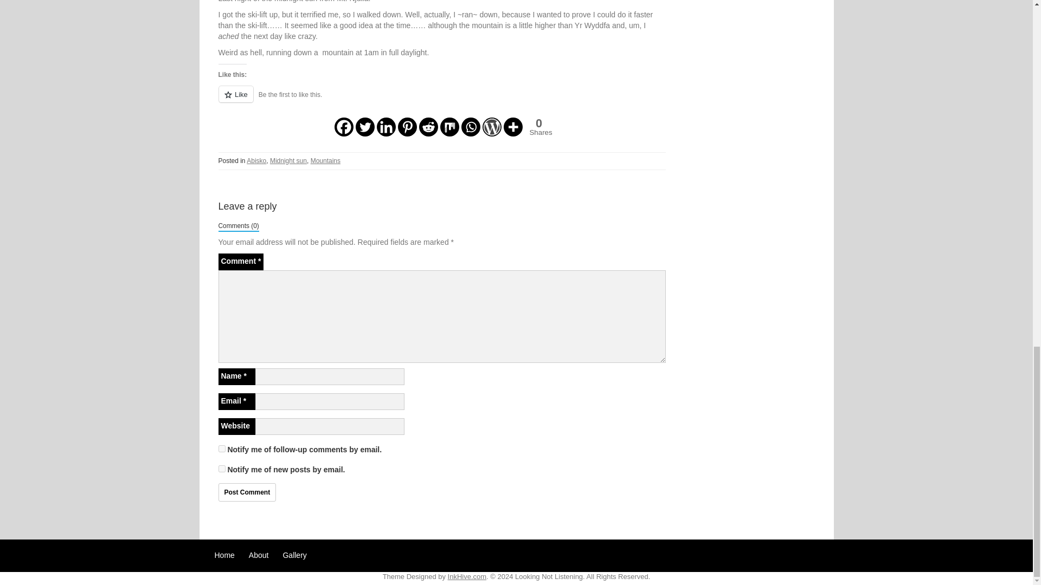 The height and width of the screenshot is (585, 1041). Describe the element at coordinates (449, 127) in the screenshot. I see `Midnight sun` at that location.